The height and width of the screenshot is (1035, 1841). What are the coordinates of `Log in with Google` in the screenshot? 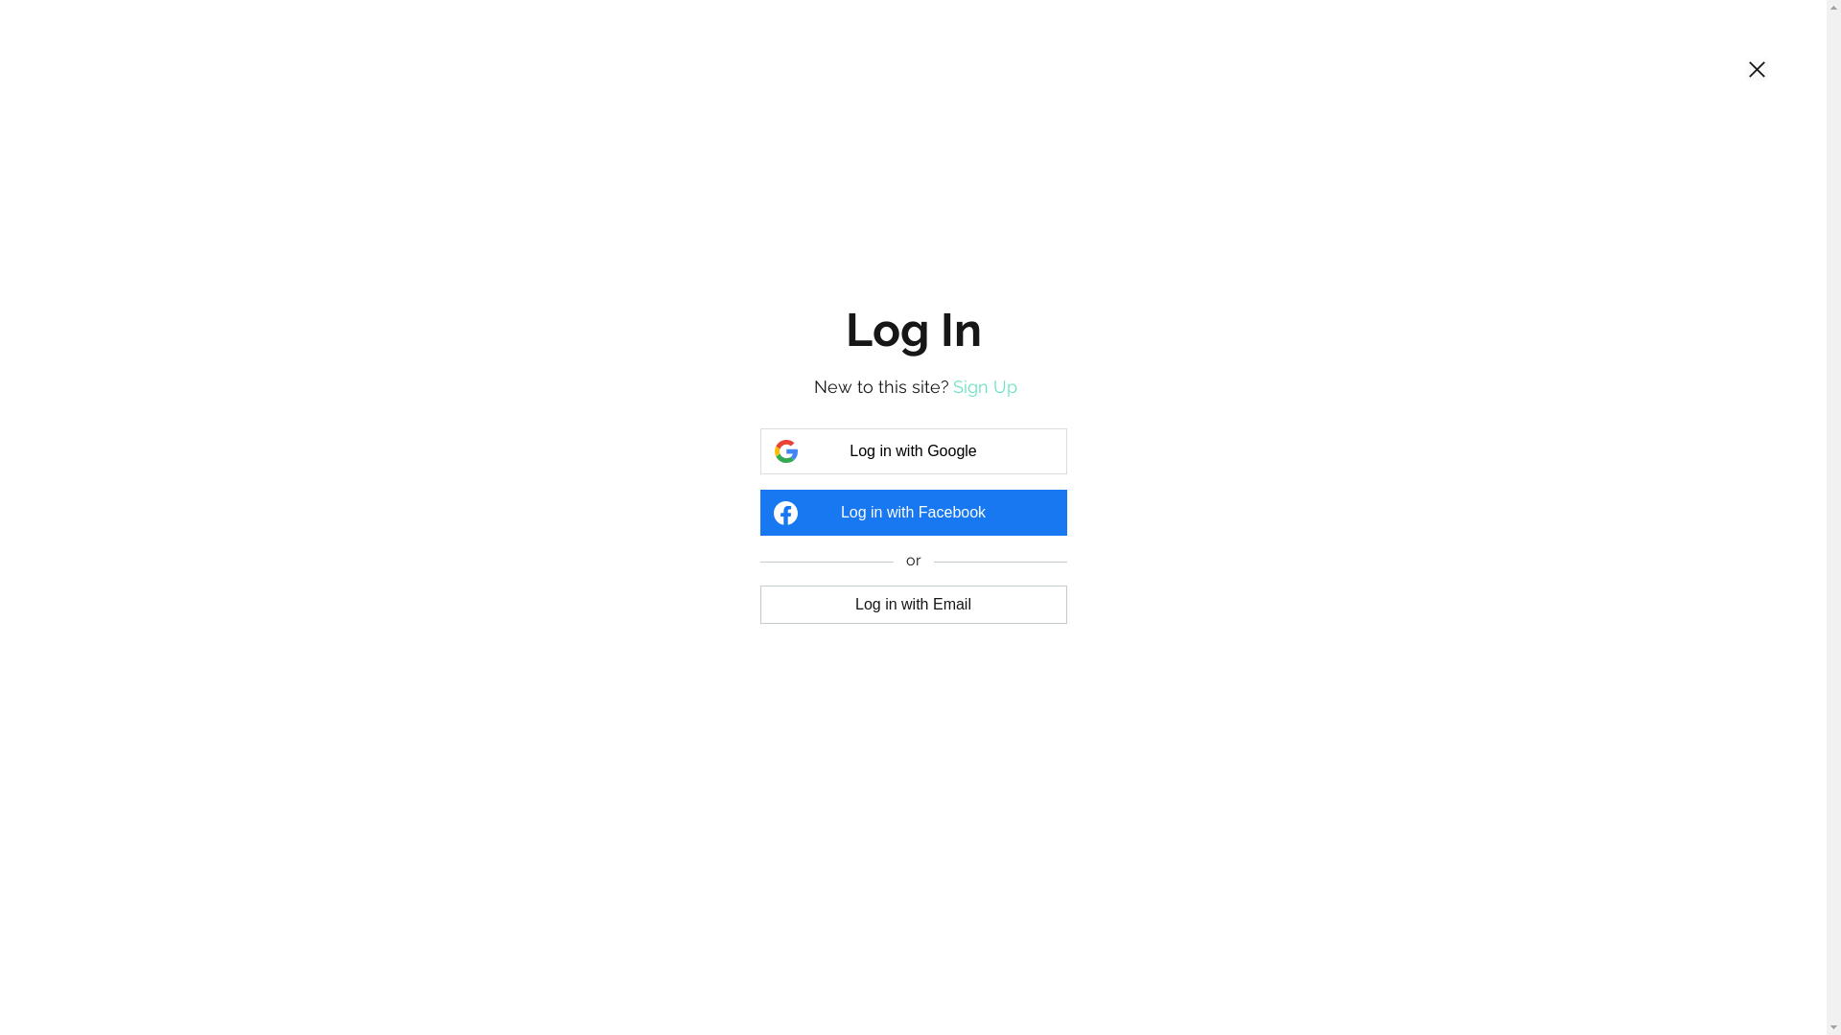 It's located at (913, 450).